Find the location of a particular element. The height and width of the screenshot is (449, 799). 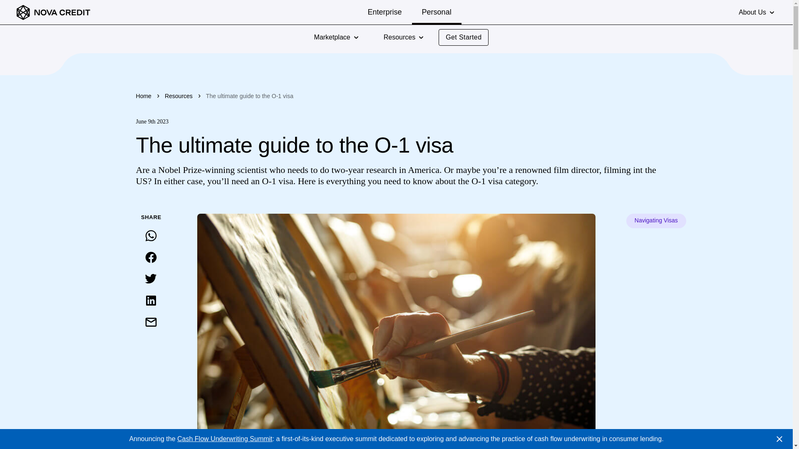

Nova Credit is located at coordinates (53, 12).